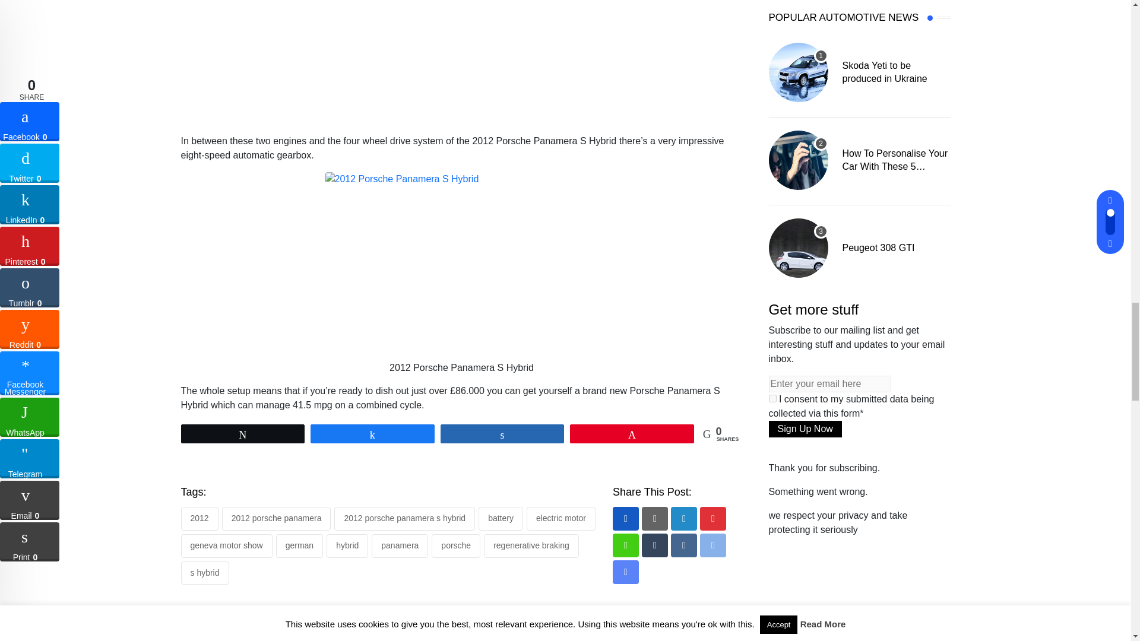 The width and height of the screenshot is (1140, 641). What do you see at coordinates (772, 399) in the screenshot?
I see `on` at bounding box center [772, 399].